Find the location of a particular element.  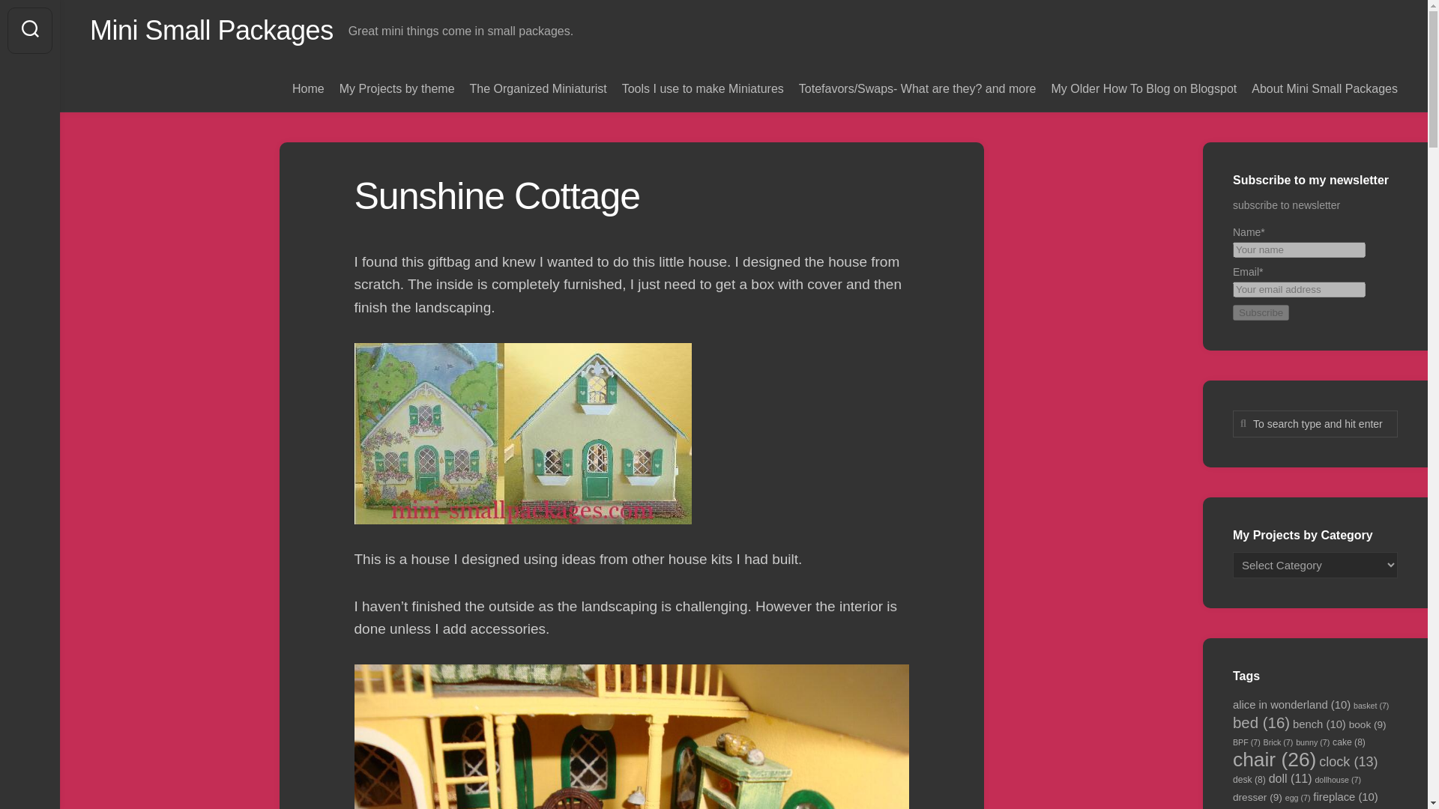

The Organized Miniaturist is located at coordinates (538, 88).